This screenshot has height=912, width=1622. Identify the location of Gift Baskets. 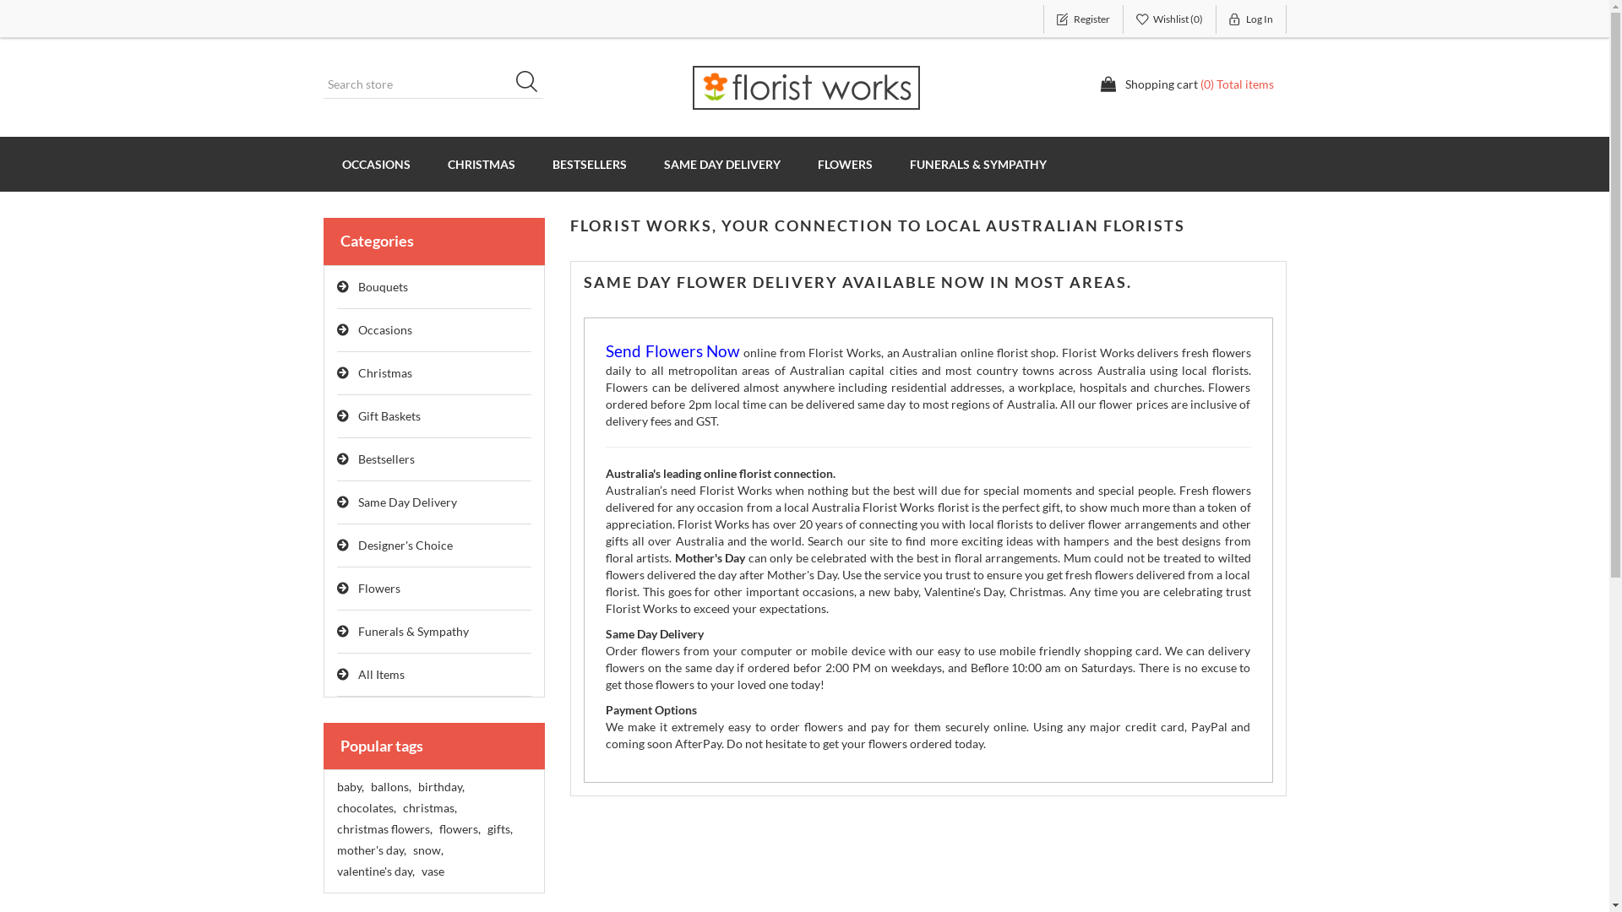
(434, 417).